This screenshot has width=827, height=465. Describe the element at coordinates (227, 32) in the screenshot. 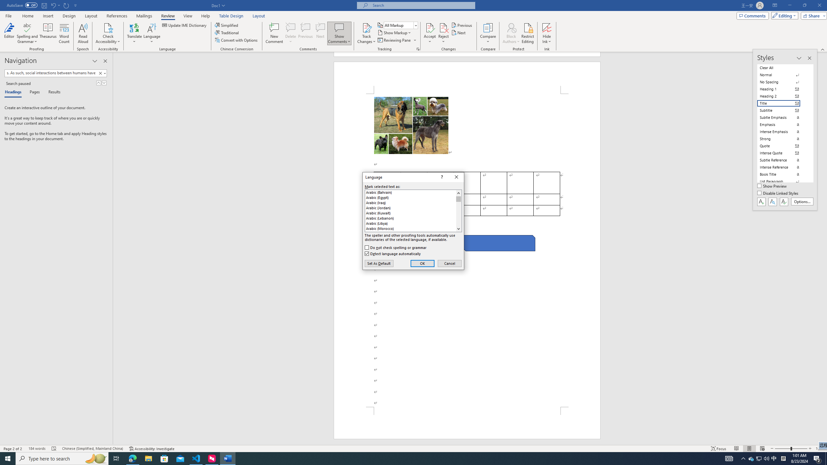

I see `Reject` at that location.